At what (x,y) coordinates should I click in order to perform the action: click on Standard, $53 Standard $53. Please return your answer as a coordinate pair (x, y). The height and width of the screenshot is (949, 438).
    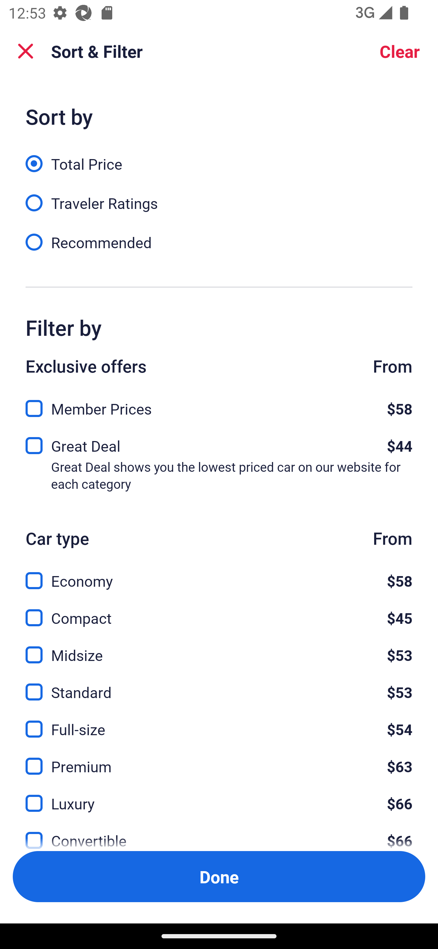
    Looking at the image, I should click on (219, 686).